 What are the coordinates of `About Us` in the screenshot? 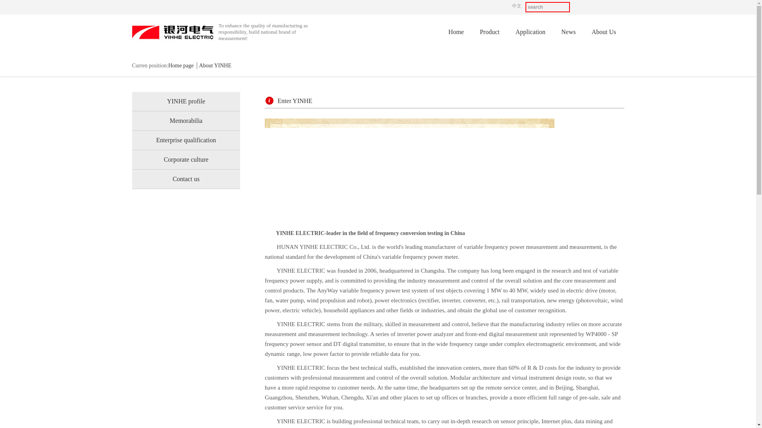 It's located at (604, 32).